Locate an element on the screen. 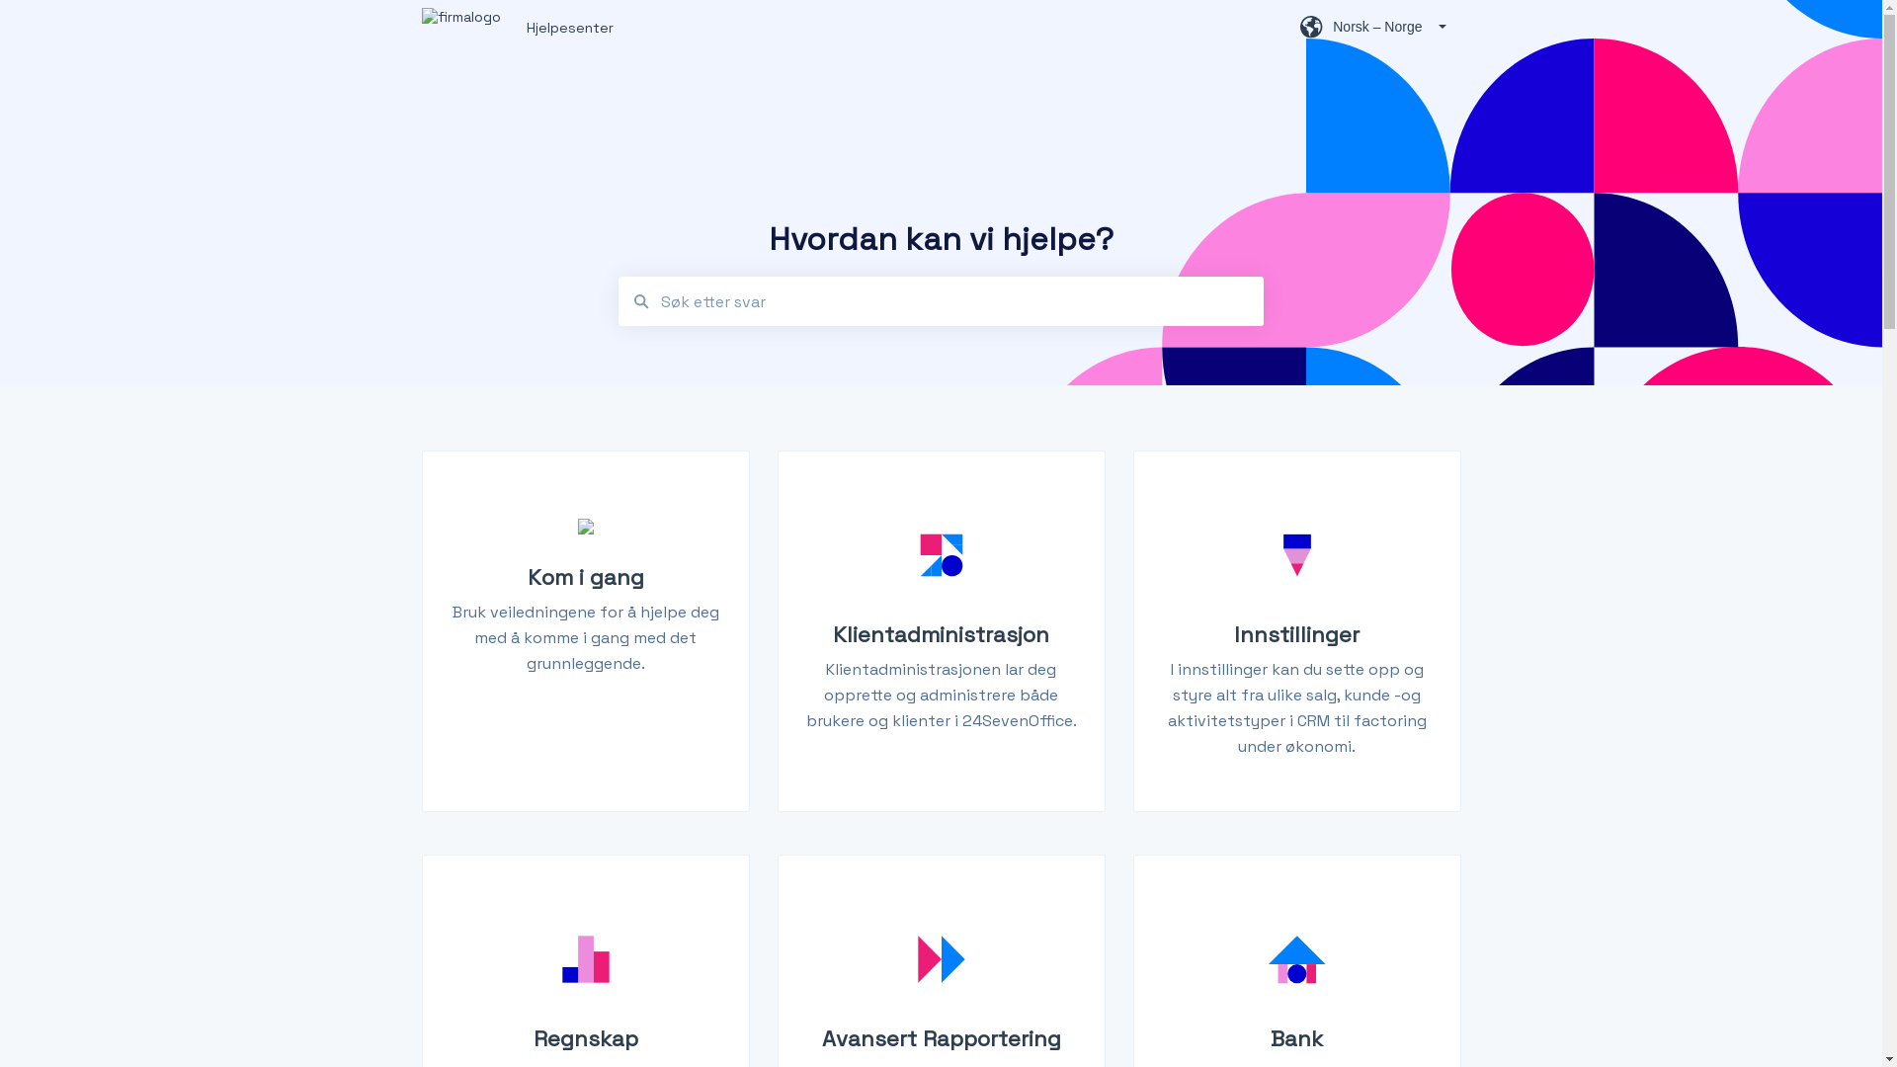 The image size is (1897, 1067). Hjelpesenter is located at coordinates (883, 27).